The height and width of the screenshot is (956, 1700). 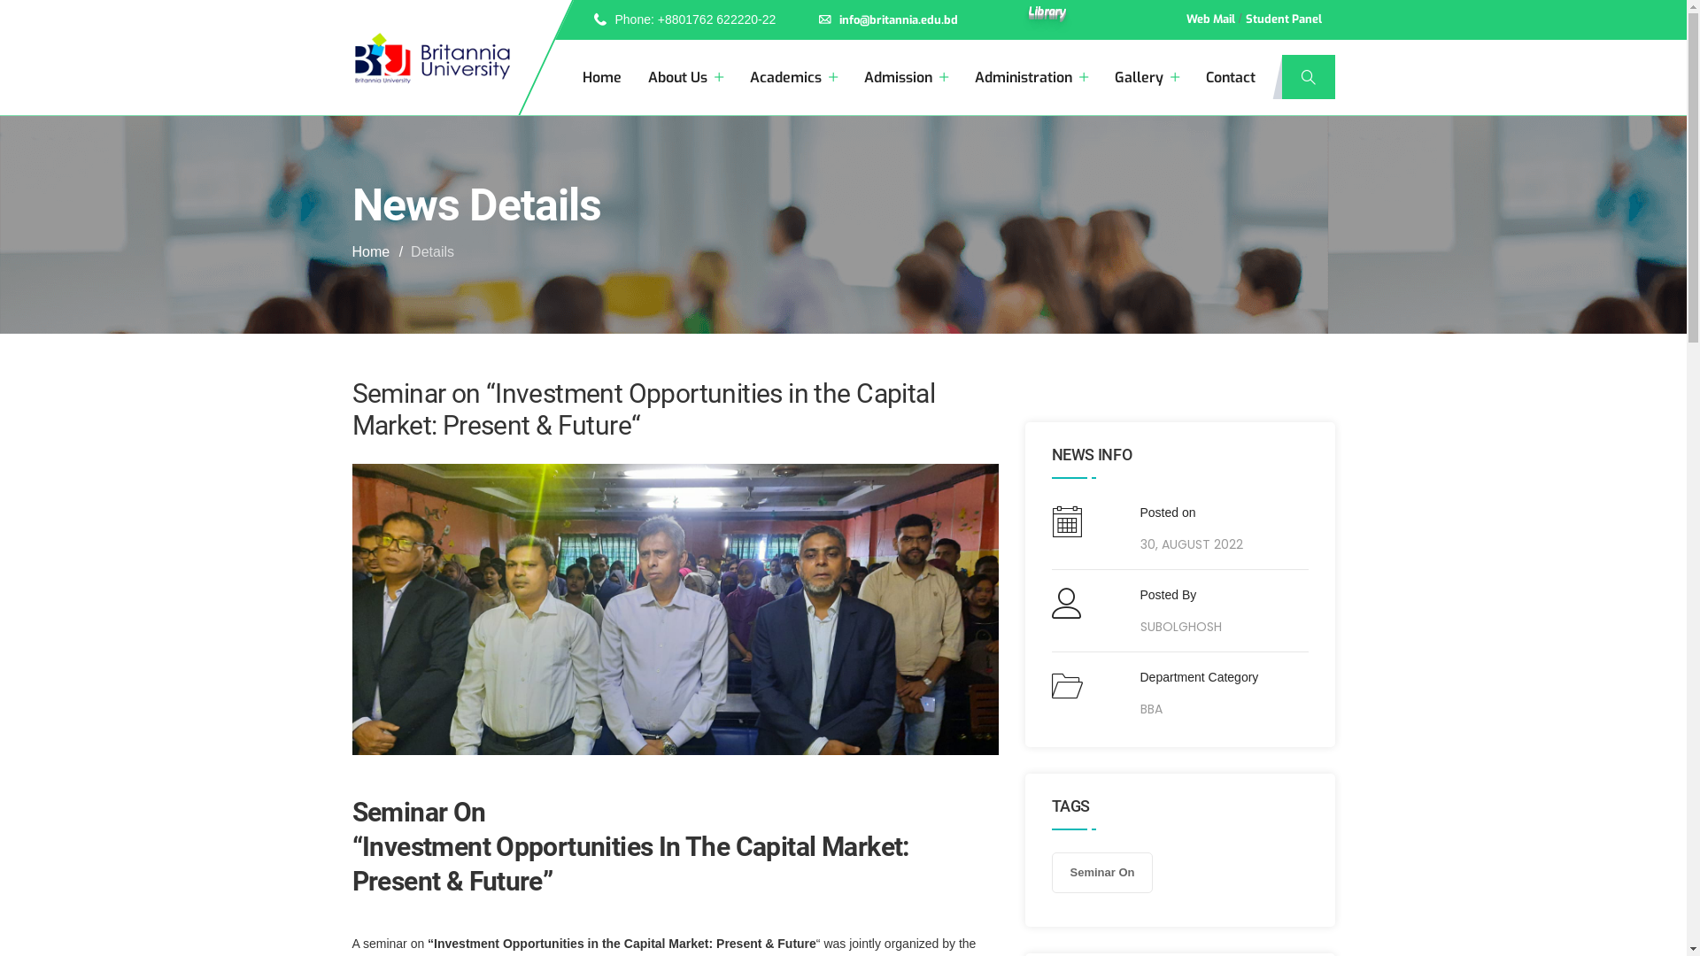 What do you see at coordinates (793, 78) in the screenshot?
I see `Academics` at bounding box center [793, 78].